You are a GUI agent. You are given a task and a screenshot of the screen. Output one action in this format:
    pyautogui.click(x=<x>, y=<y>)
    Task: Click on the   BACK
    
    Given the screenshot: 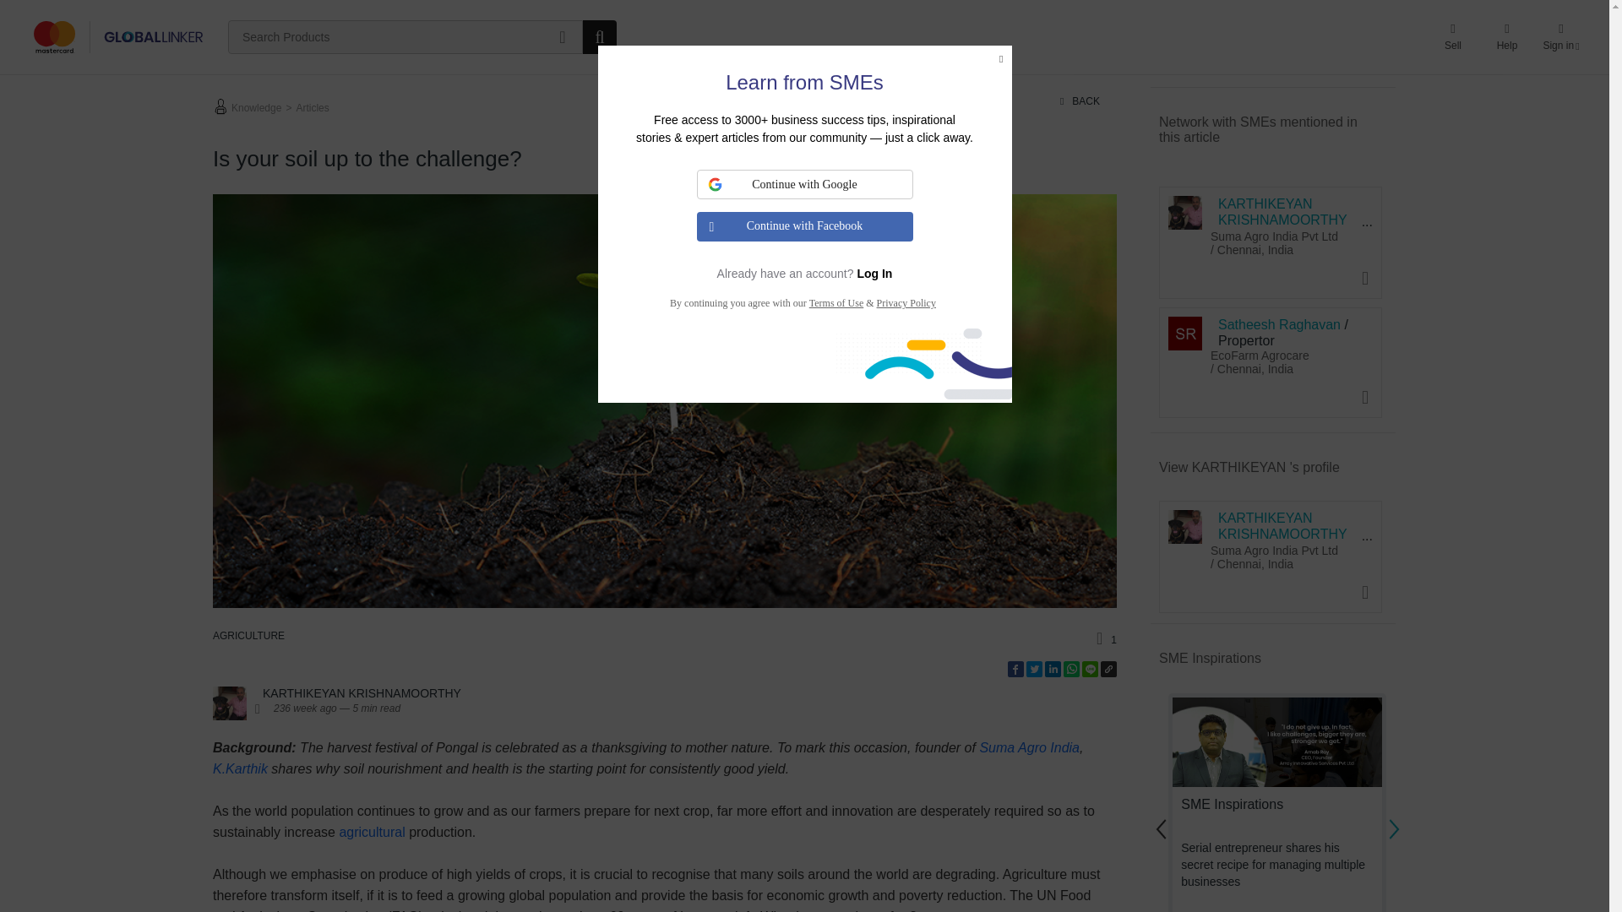 What is the action you would take?
    pyautogui.click(x=1080, y=101)
    